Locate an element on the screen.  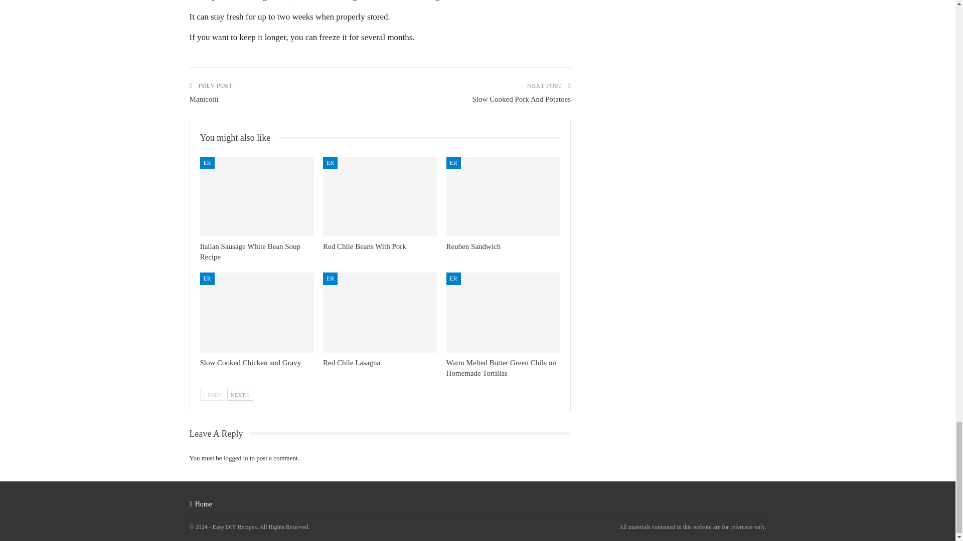
Italian Sausage White Bean Soup Recipe is located at coordinates (250, 251).